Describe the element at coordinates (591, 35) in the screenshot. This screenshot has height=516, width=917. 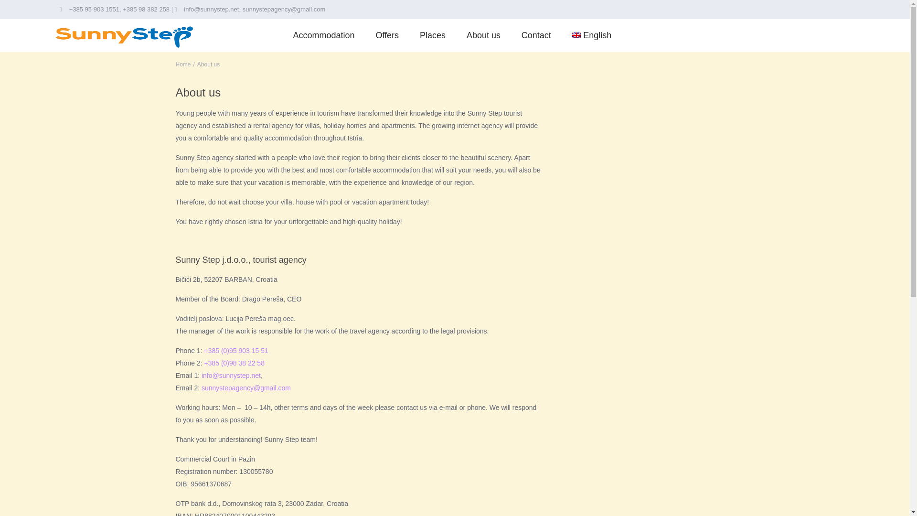
I see `English` at that location.